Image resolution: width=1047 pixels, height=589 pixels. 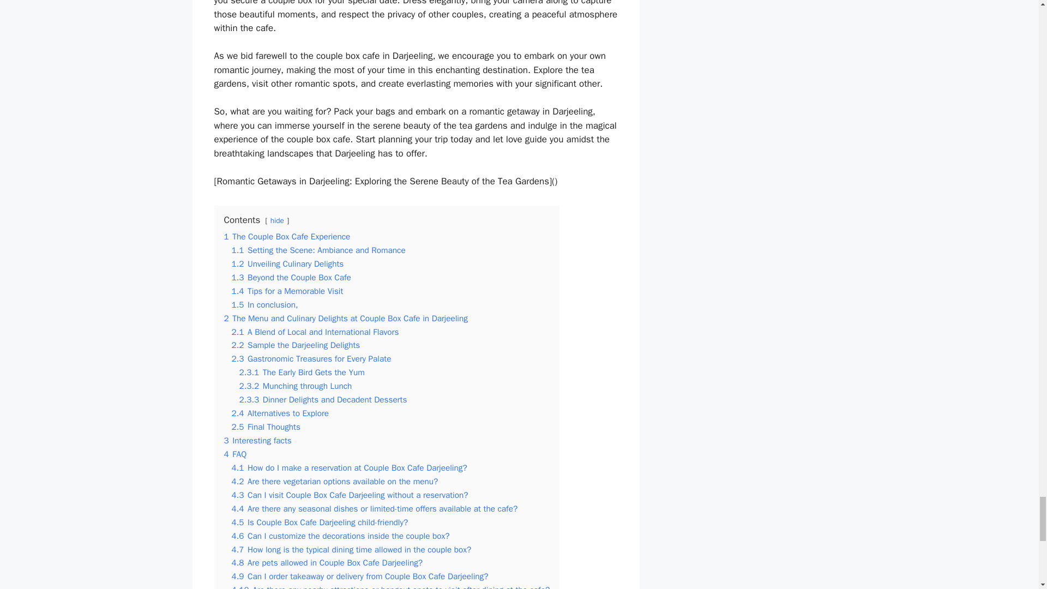 I want to click on hide, so click(x=277, y=220).